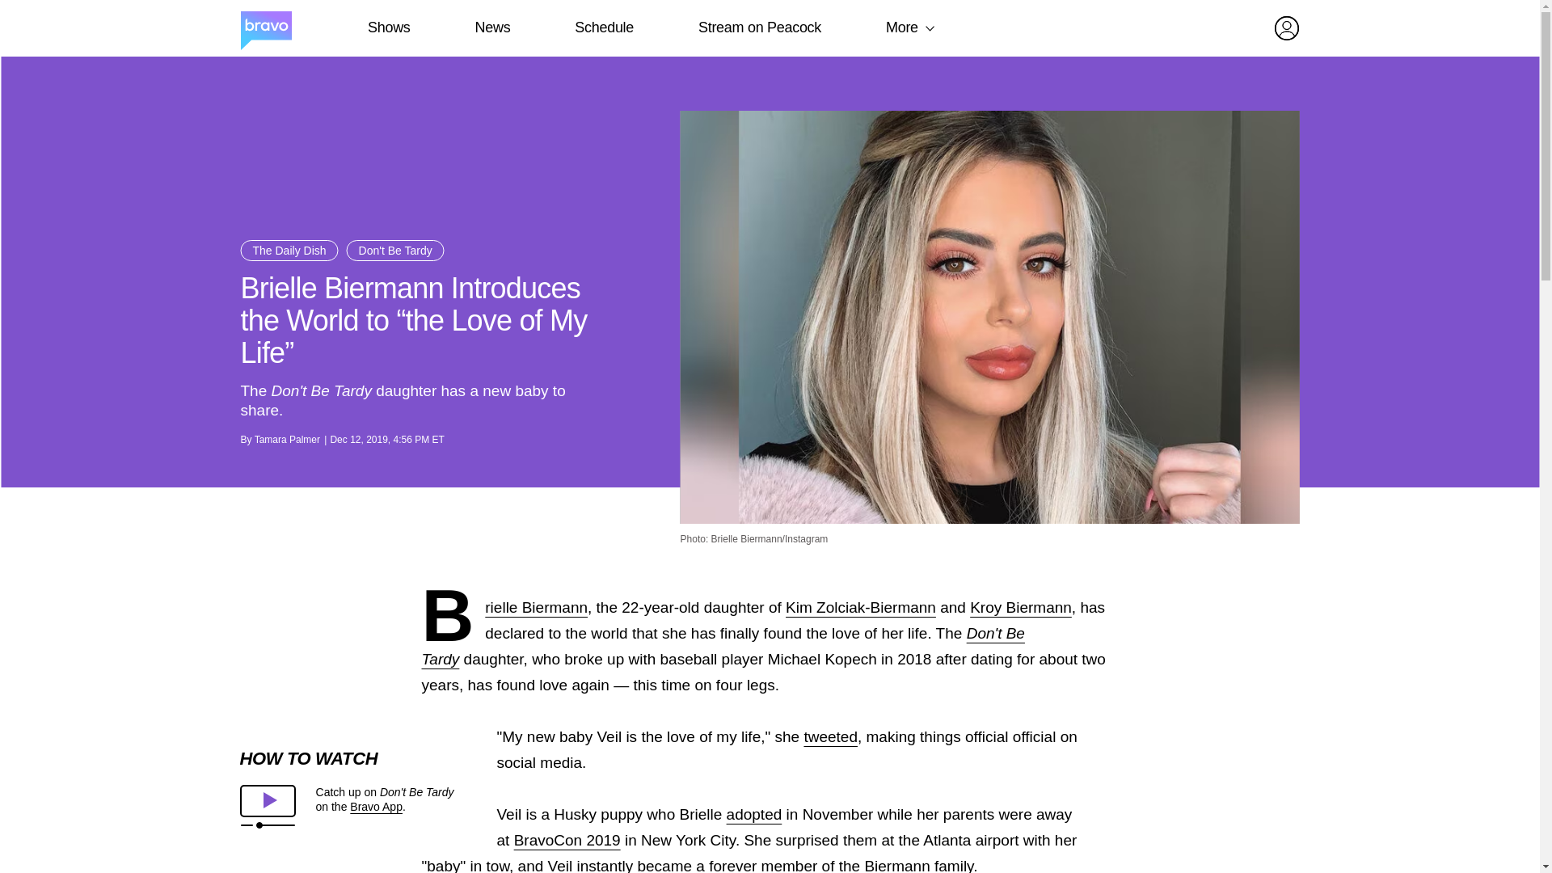 The width and height of the screenshot is (1552, 873). What do you see at coordinates (831, 736) in the screenshot?
I see `tweeted` at bounding box center [831, 736].